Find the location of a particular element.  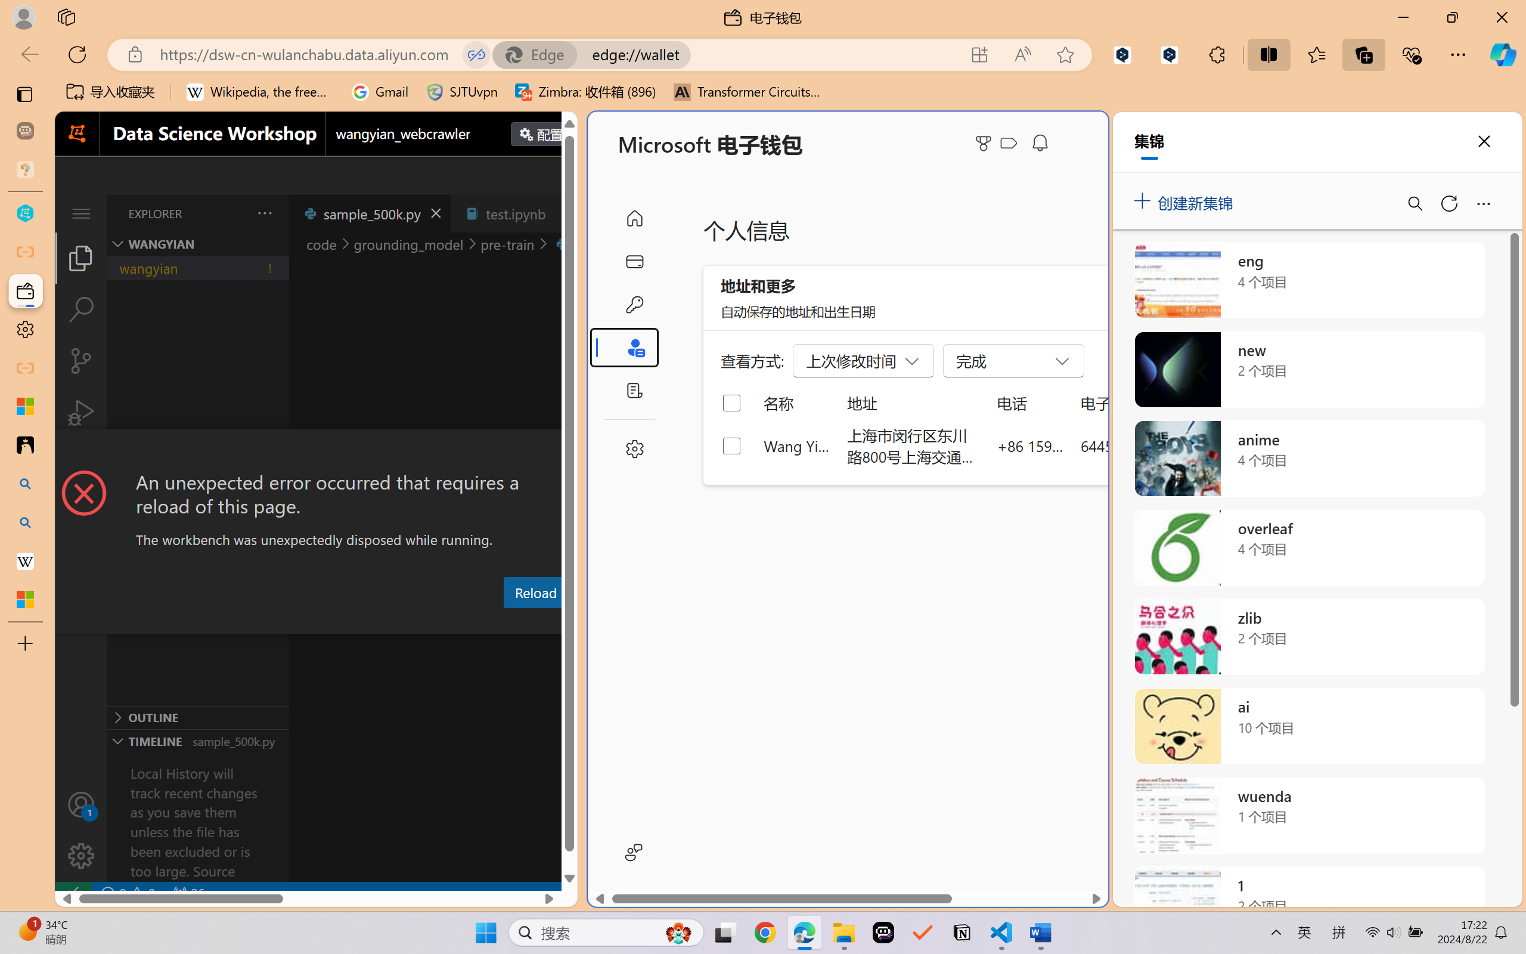

Outline Section is located at coordinates (197, 717).